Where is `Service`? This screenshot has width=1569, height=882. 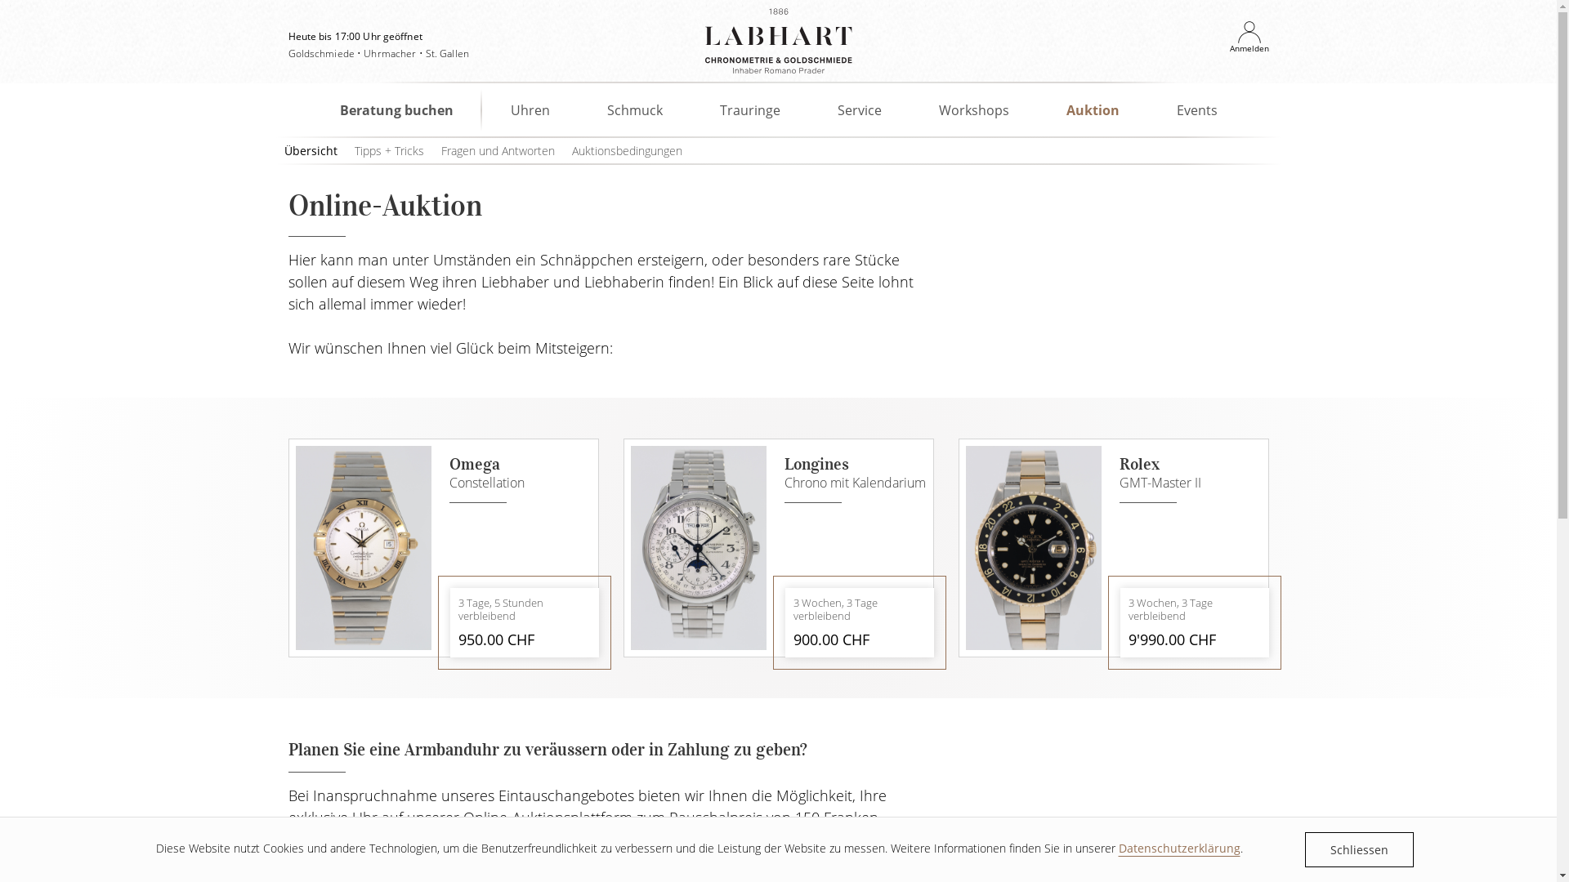 Service is located at coordinates (859, 110).